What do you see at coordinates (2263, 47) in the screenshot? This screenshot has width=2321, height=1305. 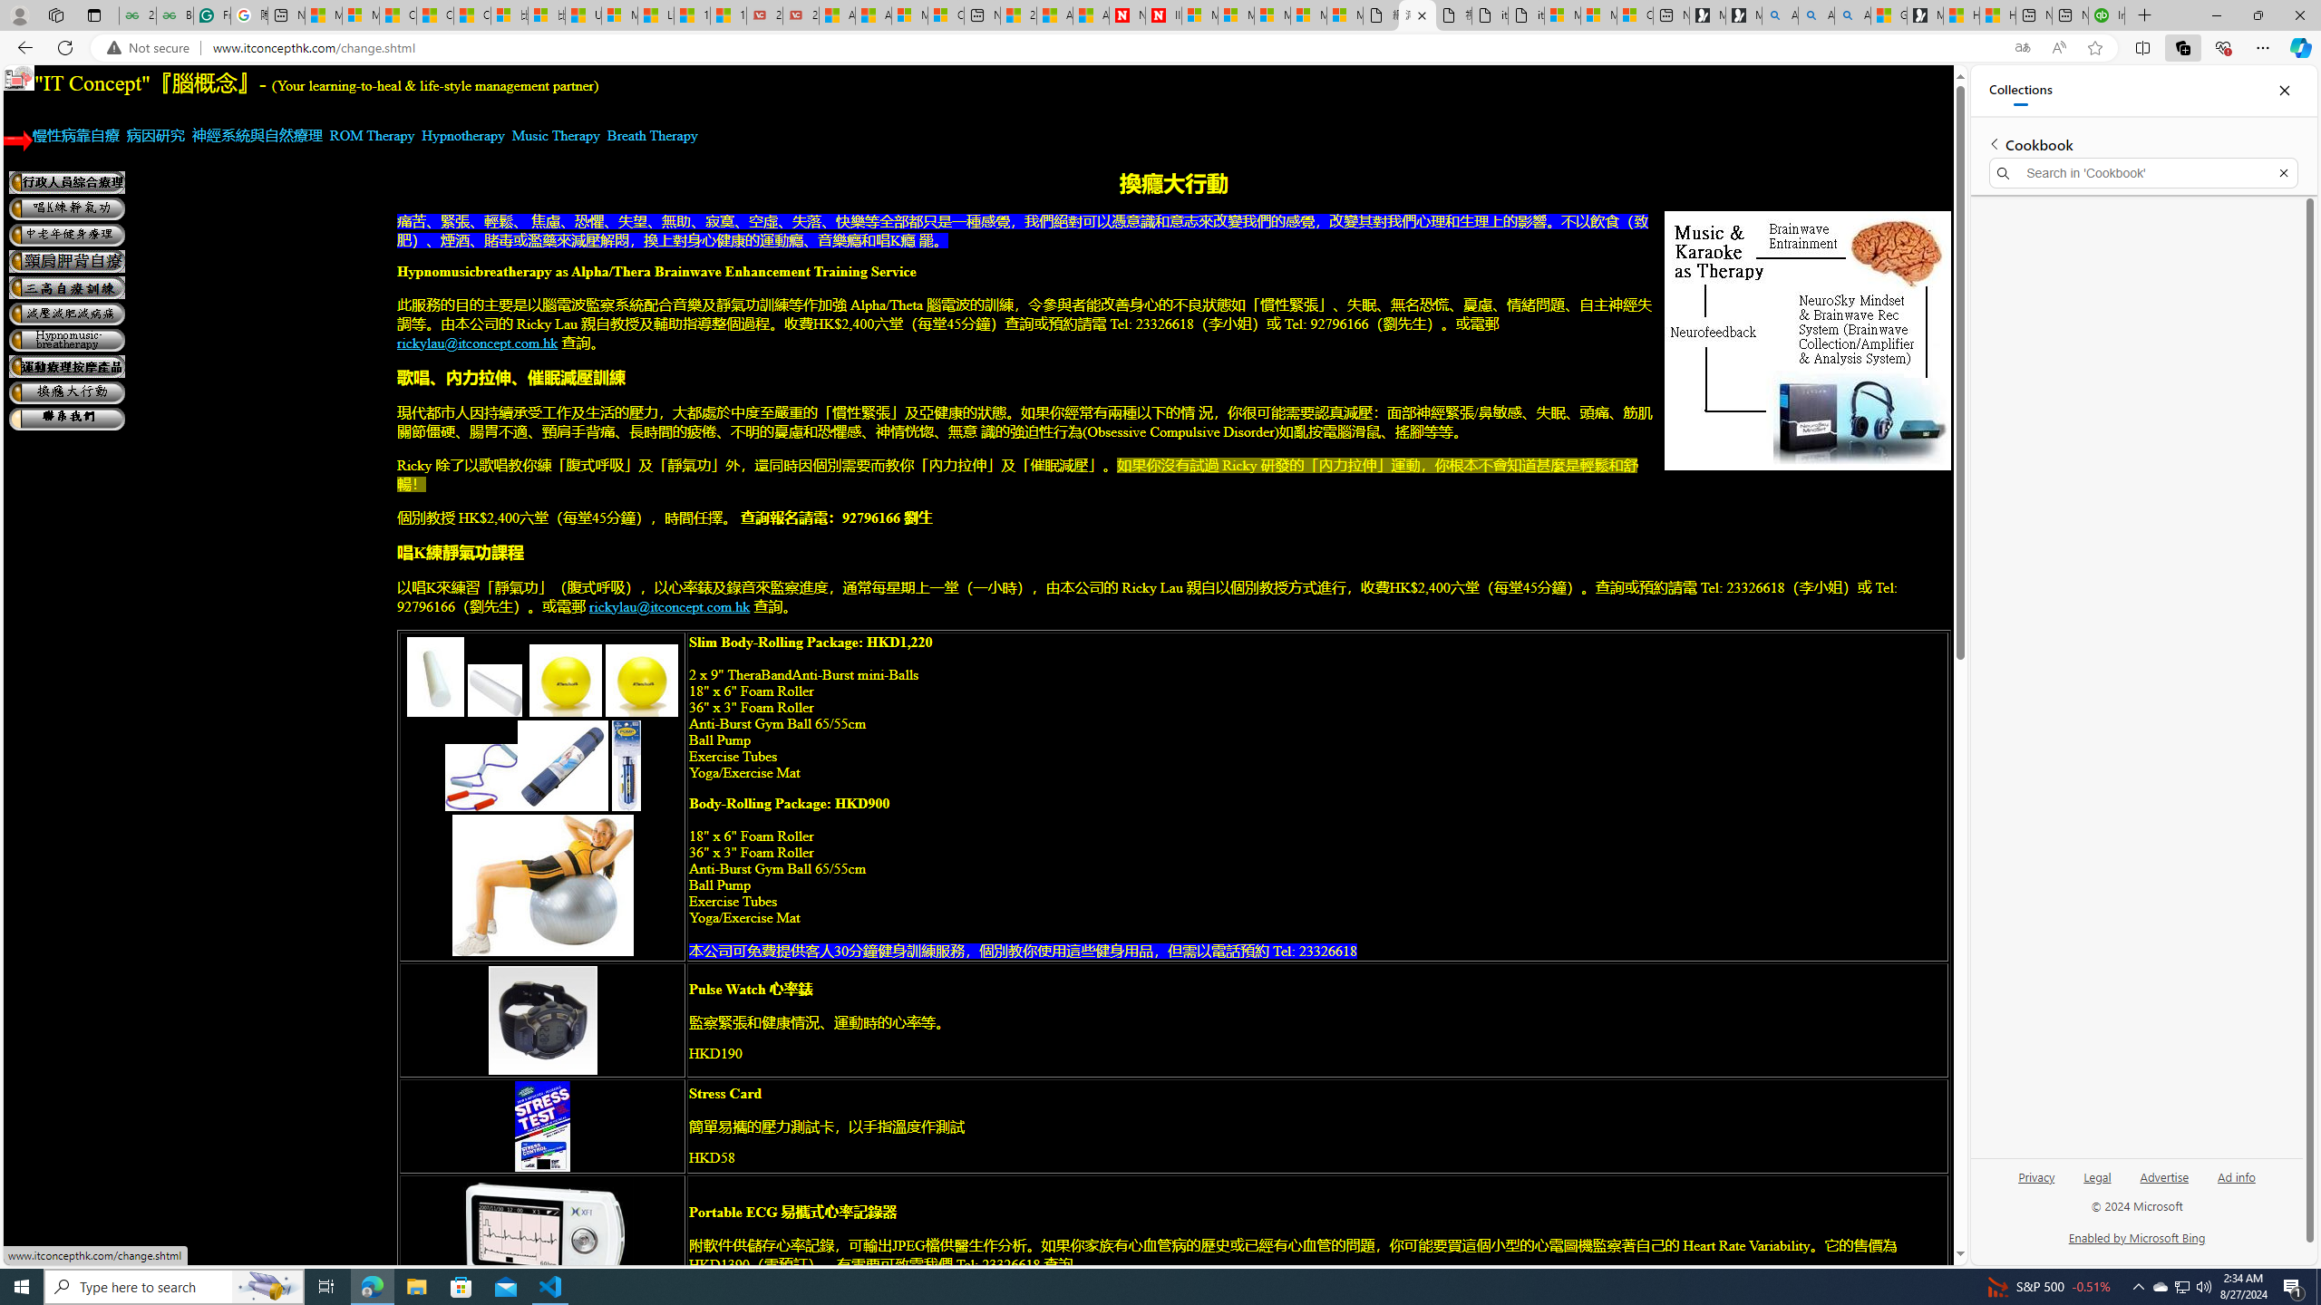 I see `Settings and more (Alt+F)` at bounding box center [2263, 47].